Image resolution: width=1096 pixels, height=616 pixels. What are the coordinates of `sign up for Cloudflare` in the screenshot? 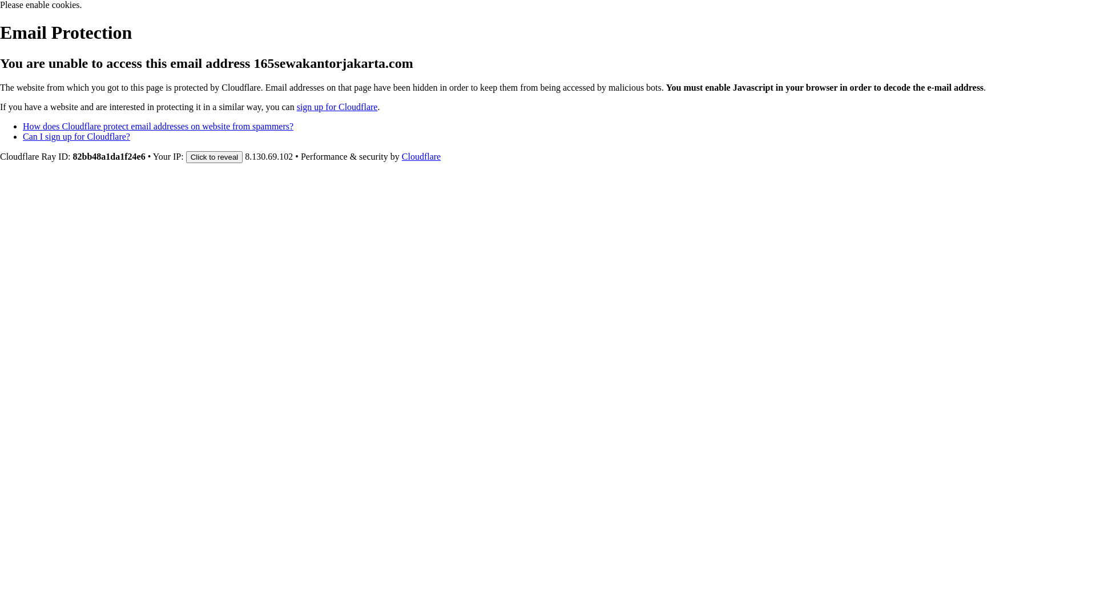 It's located at (337, 107).